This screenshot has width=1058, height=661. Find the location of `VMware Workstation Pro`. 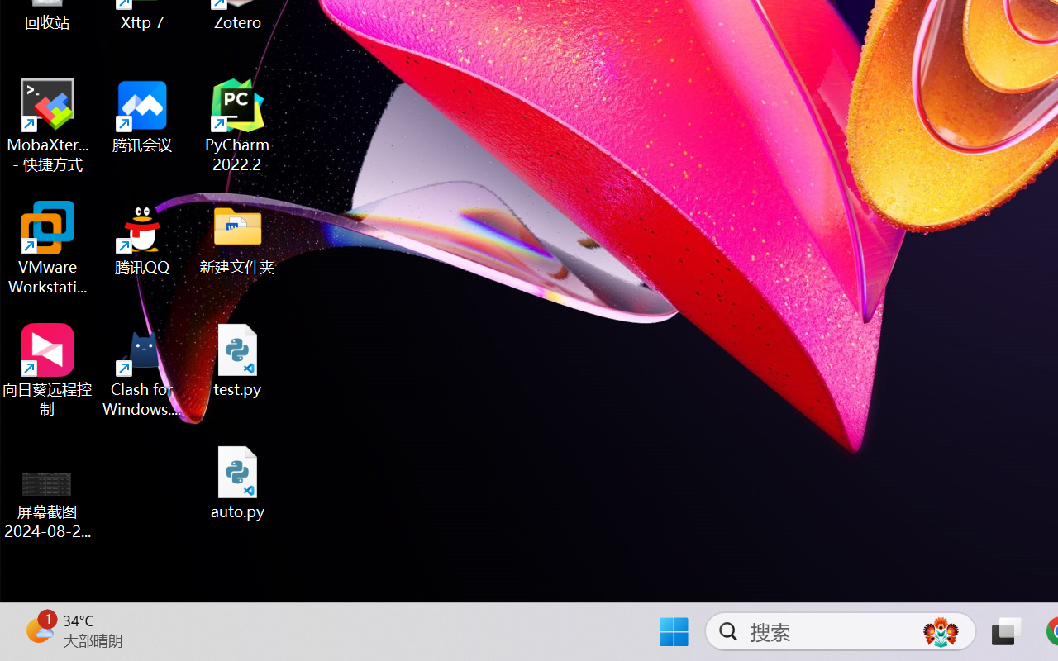

VMware Workstation Pro is located at coordinates (48, 248).